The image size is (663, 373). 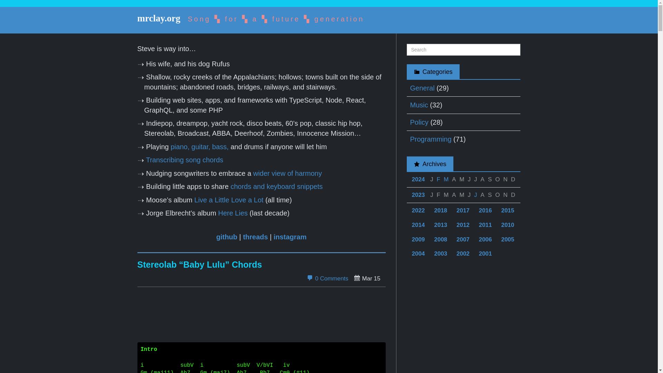 I want to click on mrclay.org, so click(x=159, y=18).